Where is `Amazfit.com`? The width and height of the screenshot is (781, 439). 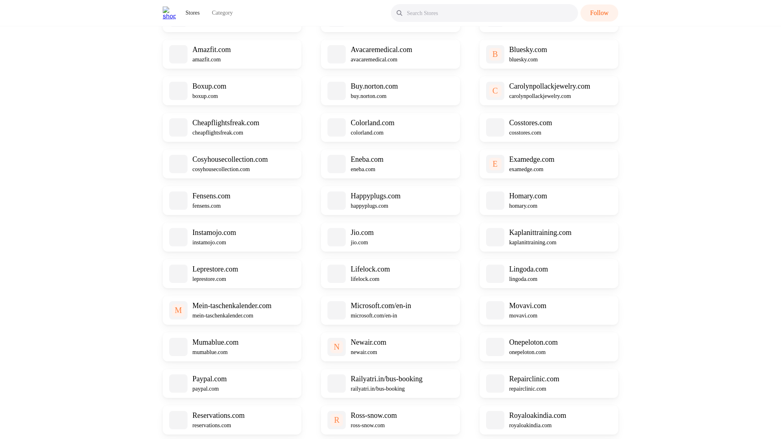
Amazfit.com is located at coordinates (211, 50).